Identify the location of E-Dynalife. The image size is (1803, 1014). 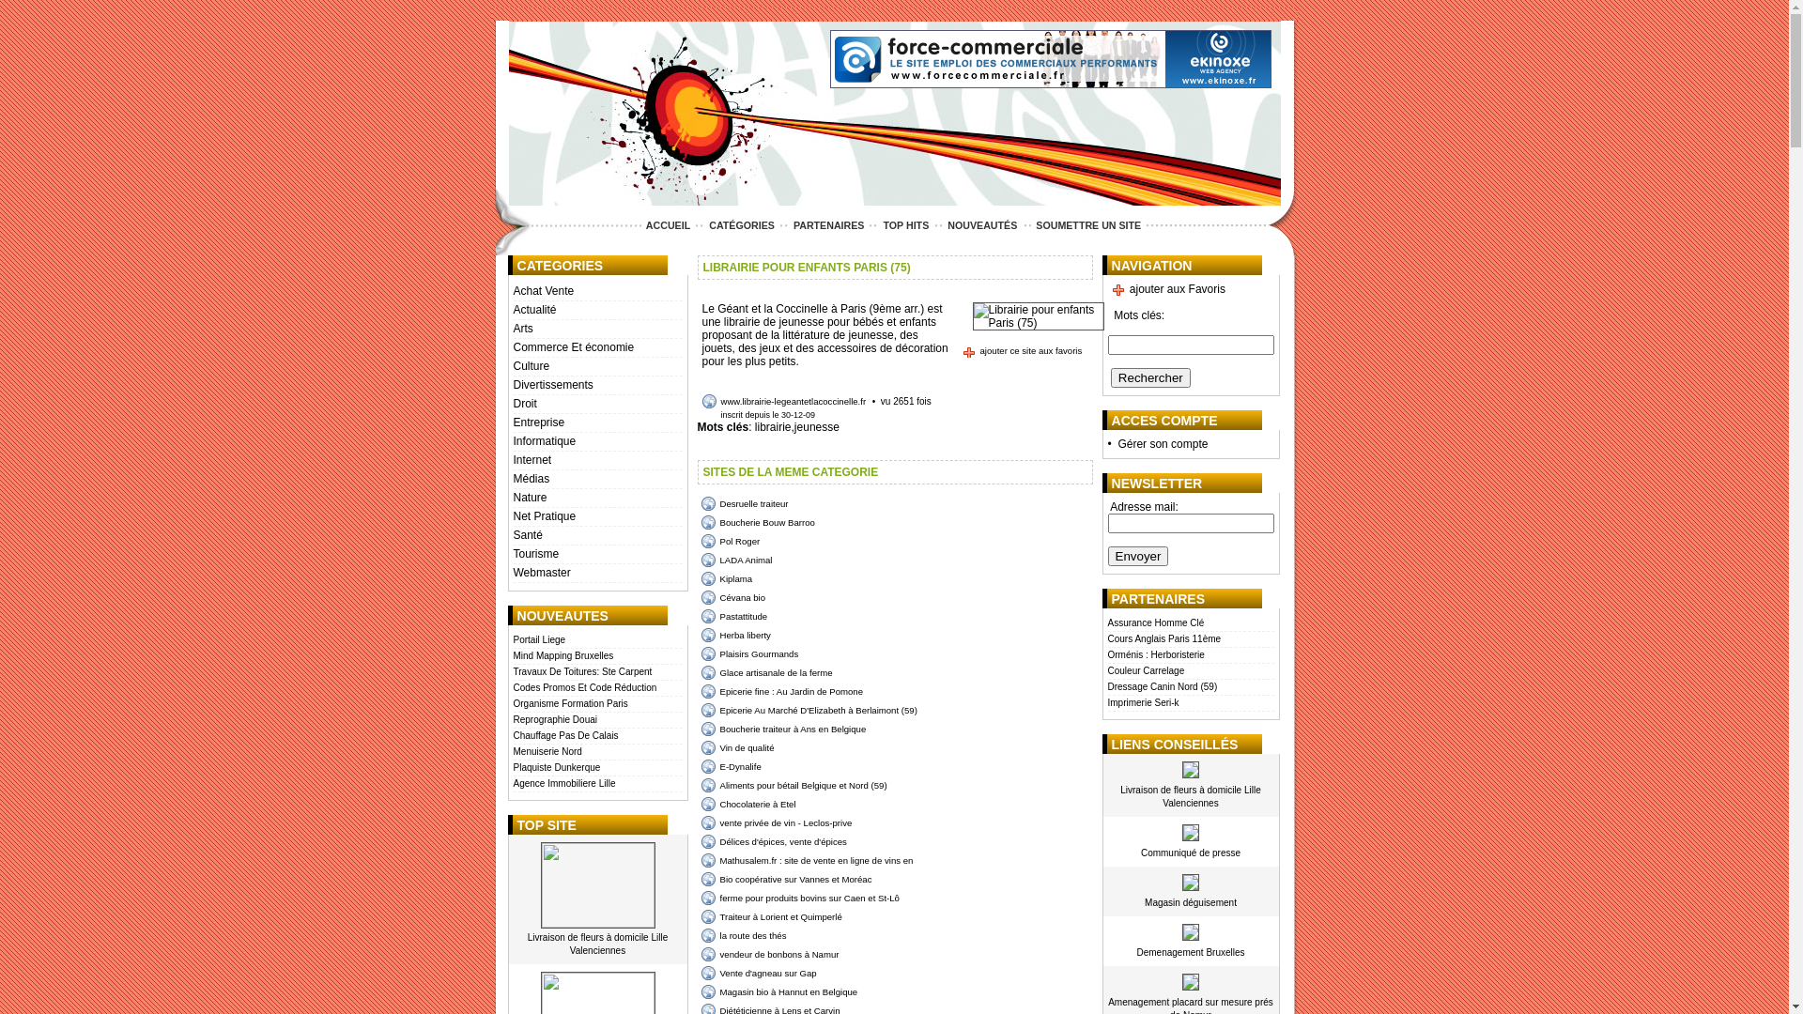
(731, 766).